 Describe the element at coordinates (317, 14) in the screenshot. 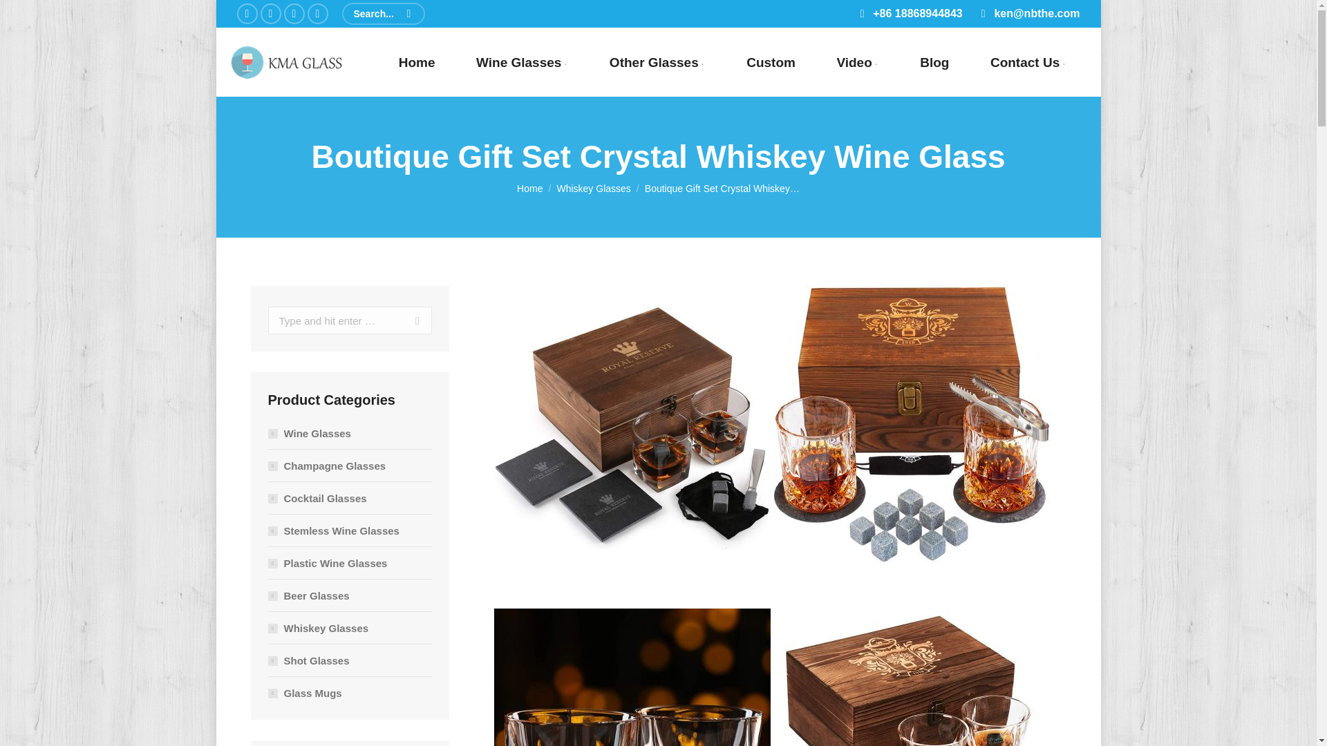

I see `Pinterest page opens in new window` at that location.